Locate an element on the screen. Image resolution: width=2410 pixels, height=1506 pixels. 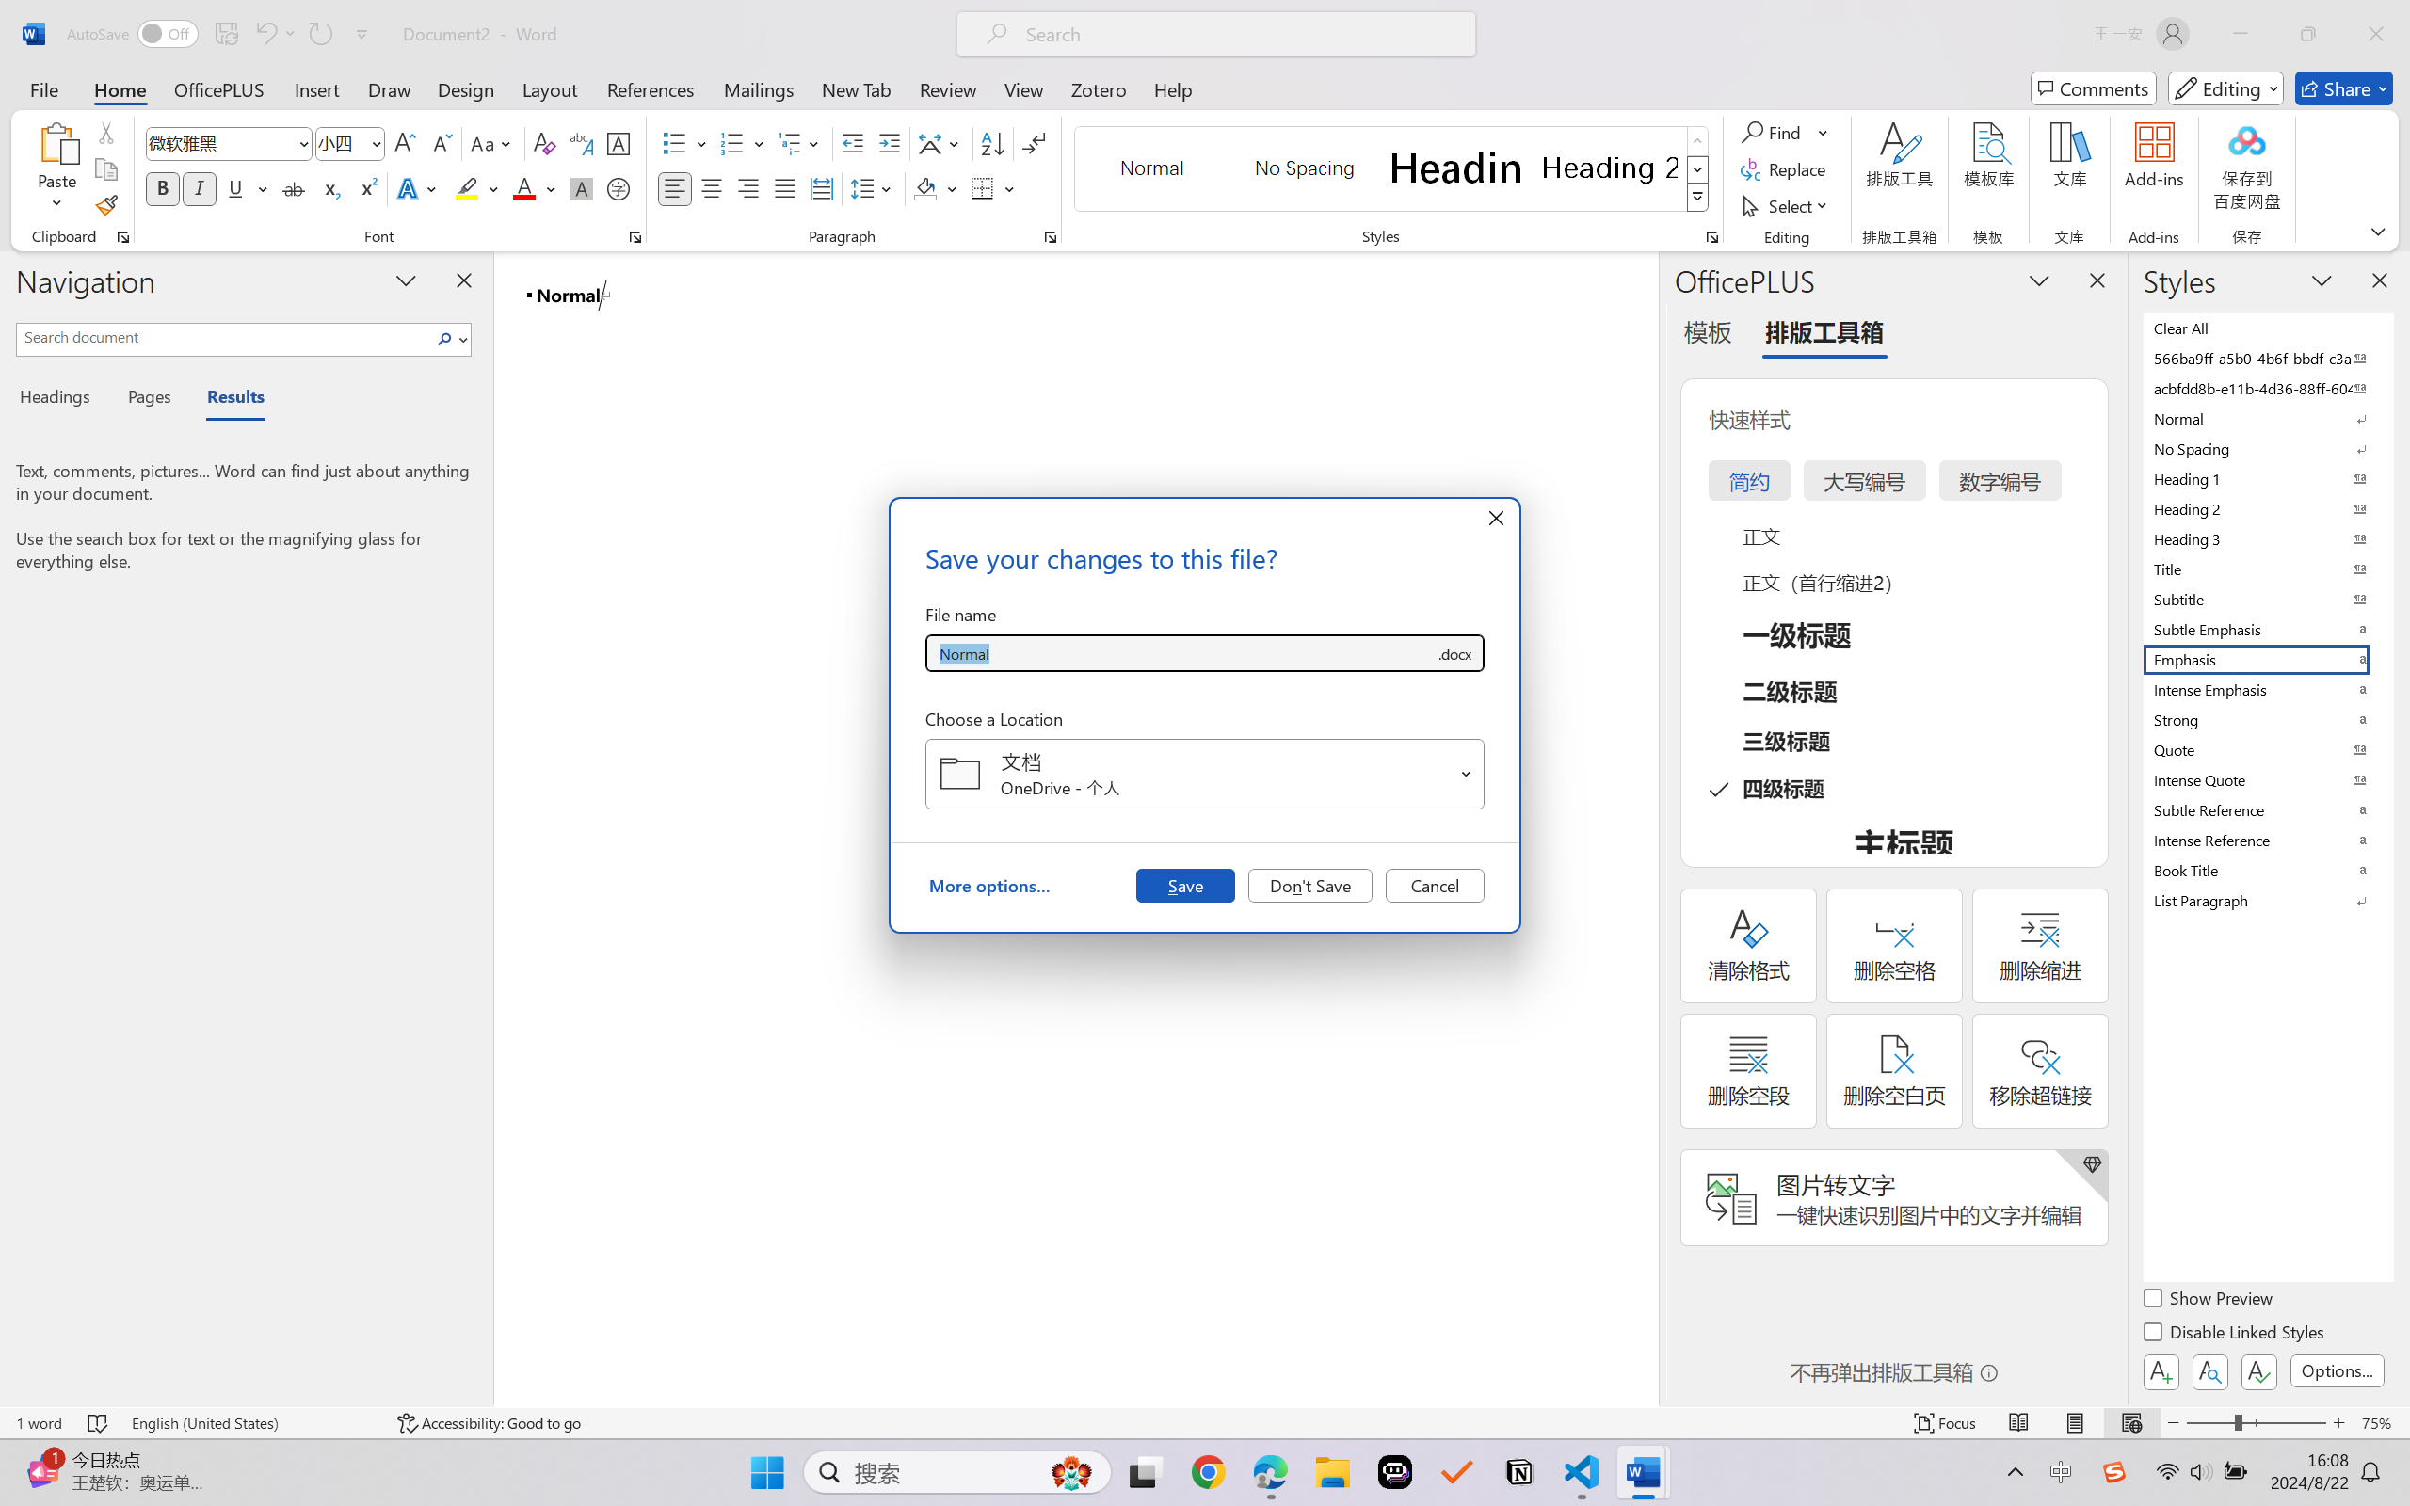
Quote is located at coordinates (2267, 749).